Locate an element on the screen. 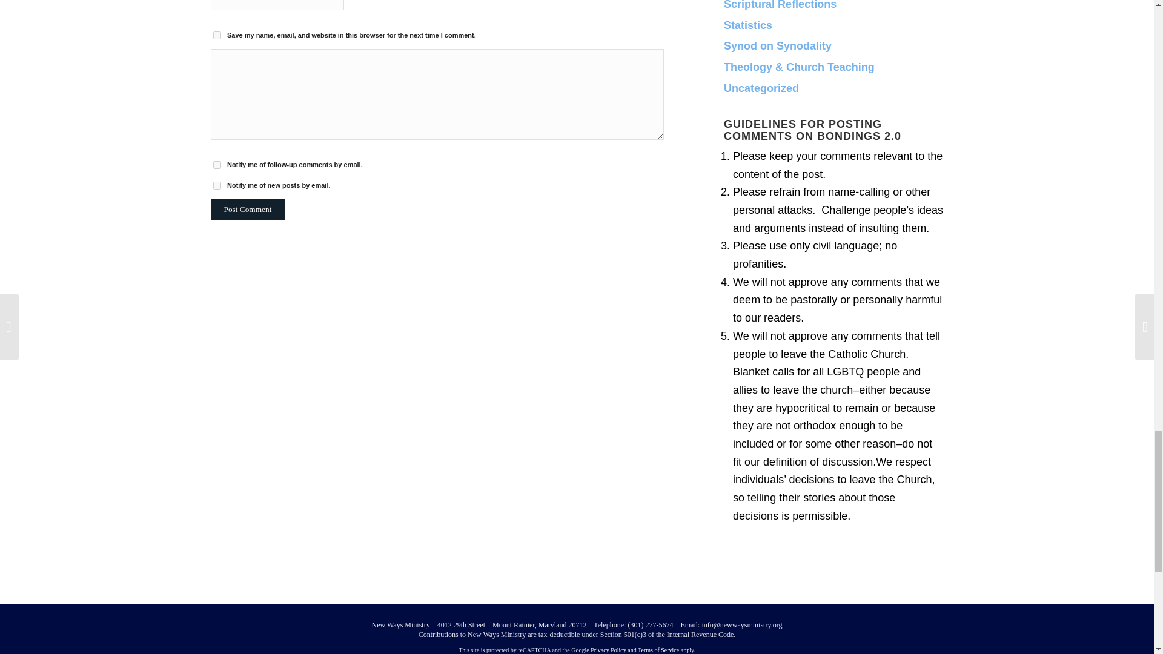 The image size is (1163, 654). subscribe is located at coordinates (217, 185).